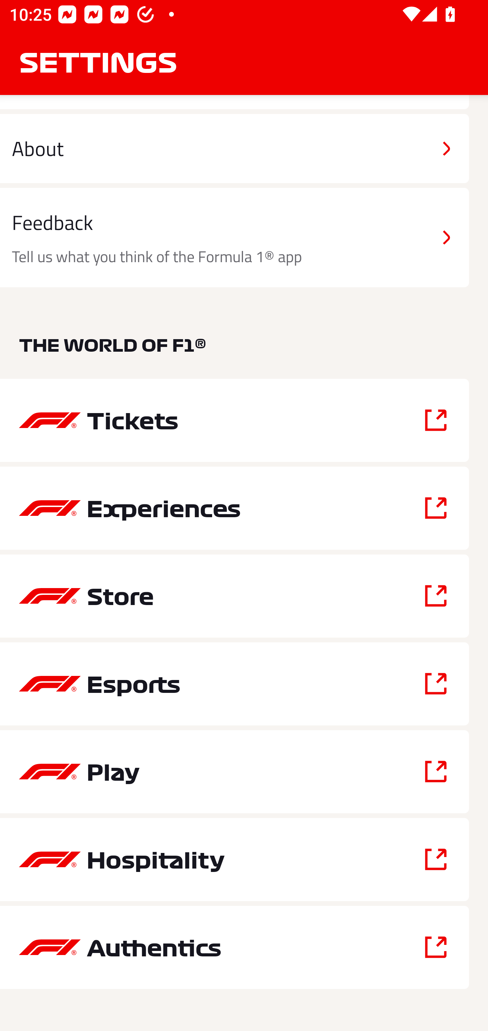  I want to click on Hospitality, so click(235, 859).